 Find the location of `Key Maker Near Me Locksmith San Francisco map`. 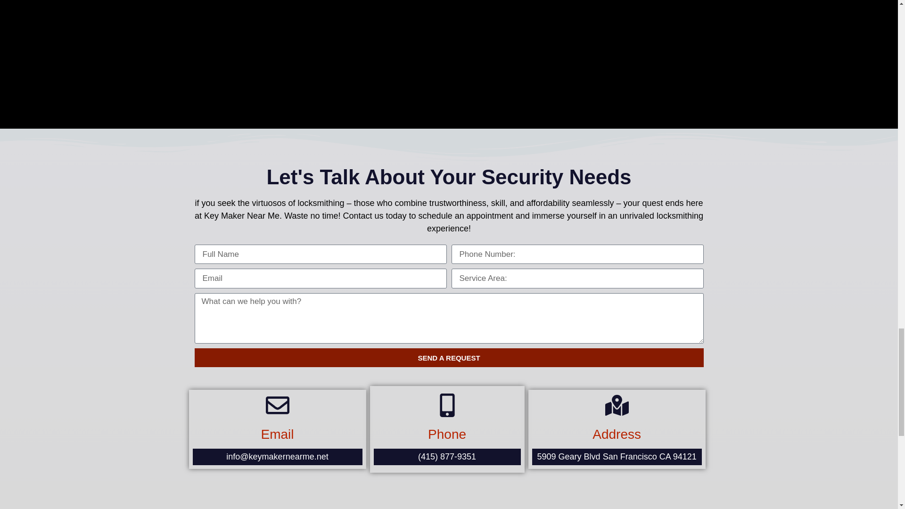

Key Maker Near Me Locksmith San Francisco map is located at coordinates (449, 46).